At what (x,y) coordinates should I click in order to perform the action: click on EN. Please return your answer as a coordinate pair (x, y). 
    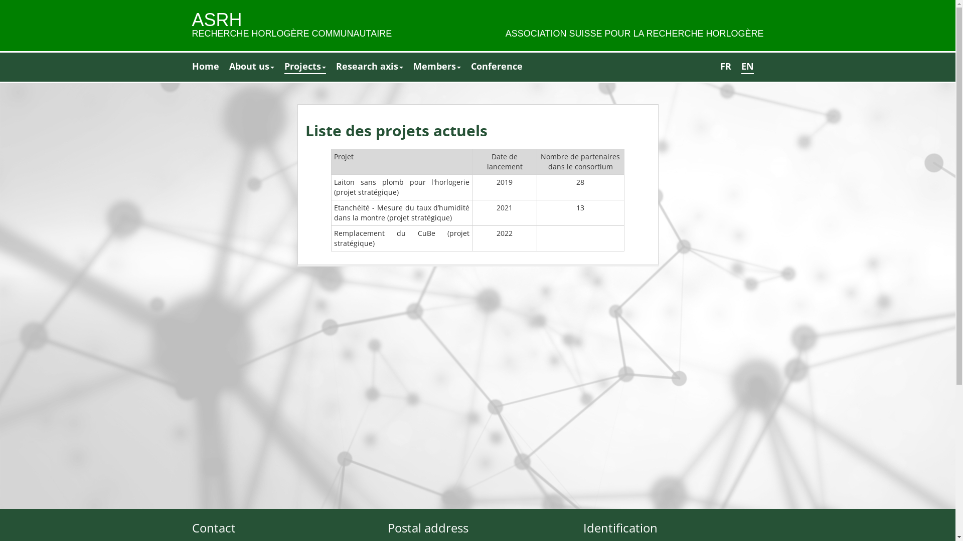
    Looking at the image, I should click on (747, 67).